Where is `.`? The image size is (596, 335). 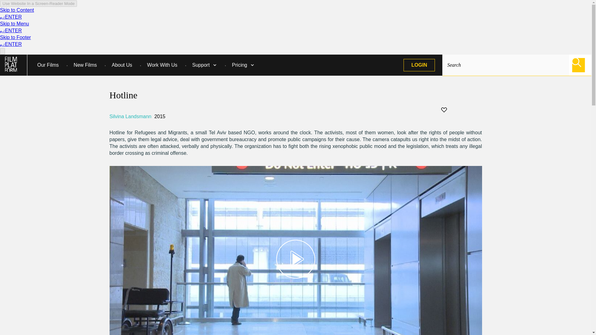 . is located at coordinates (445, 109).